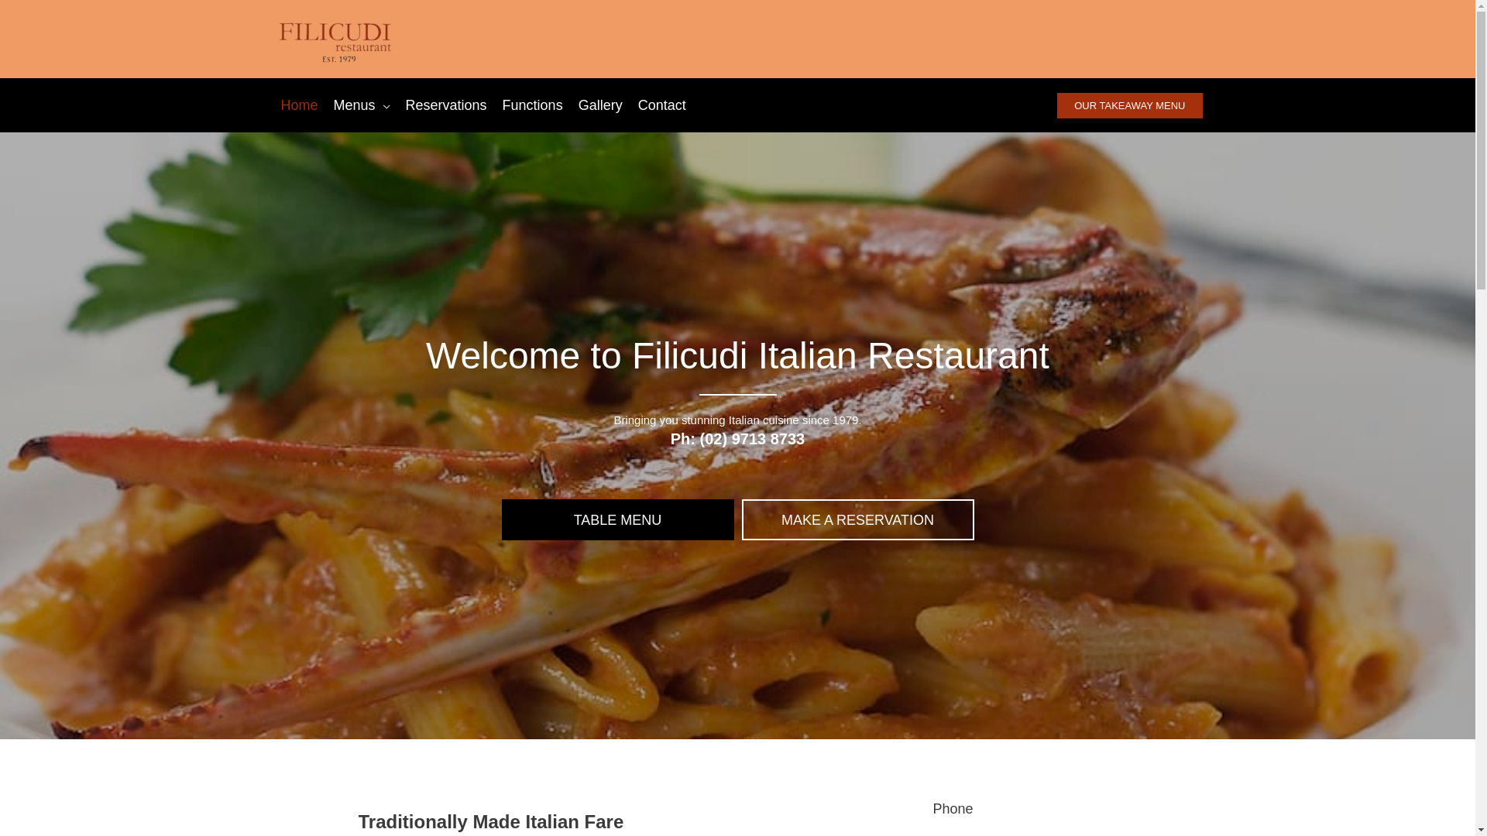 The width and height of the screenshot is (1487, 836). I want to click on Functions, so click(533, 105).